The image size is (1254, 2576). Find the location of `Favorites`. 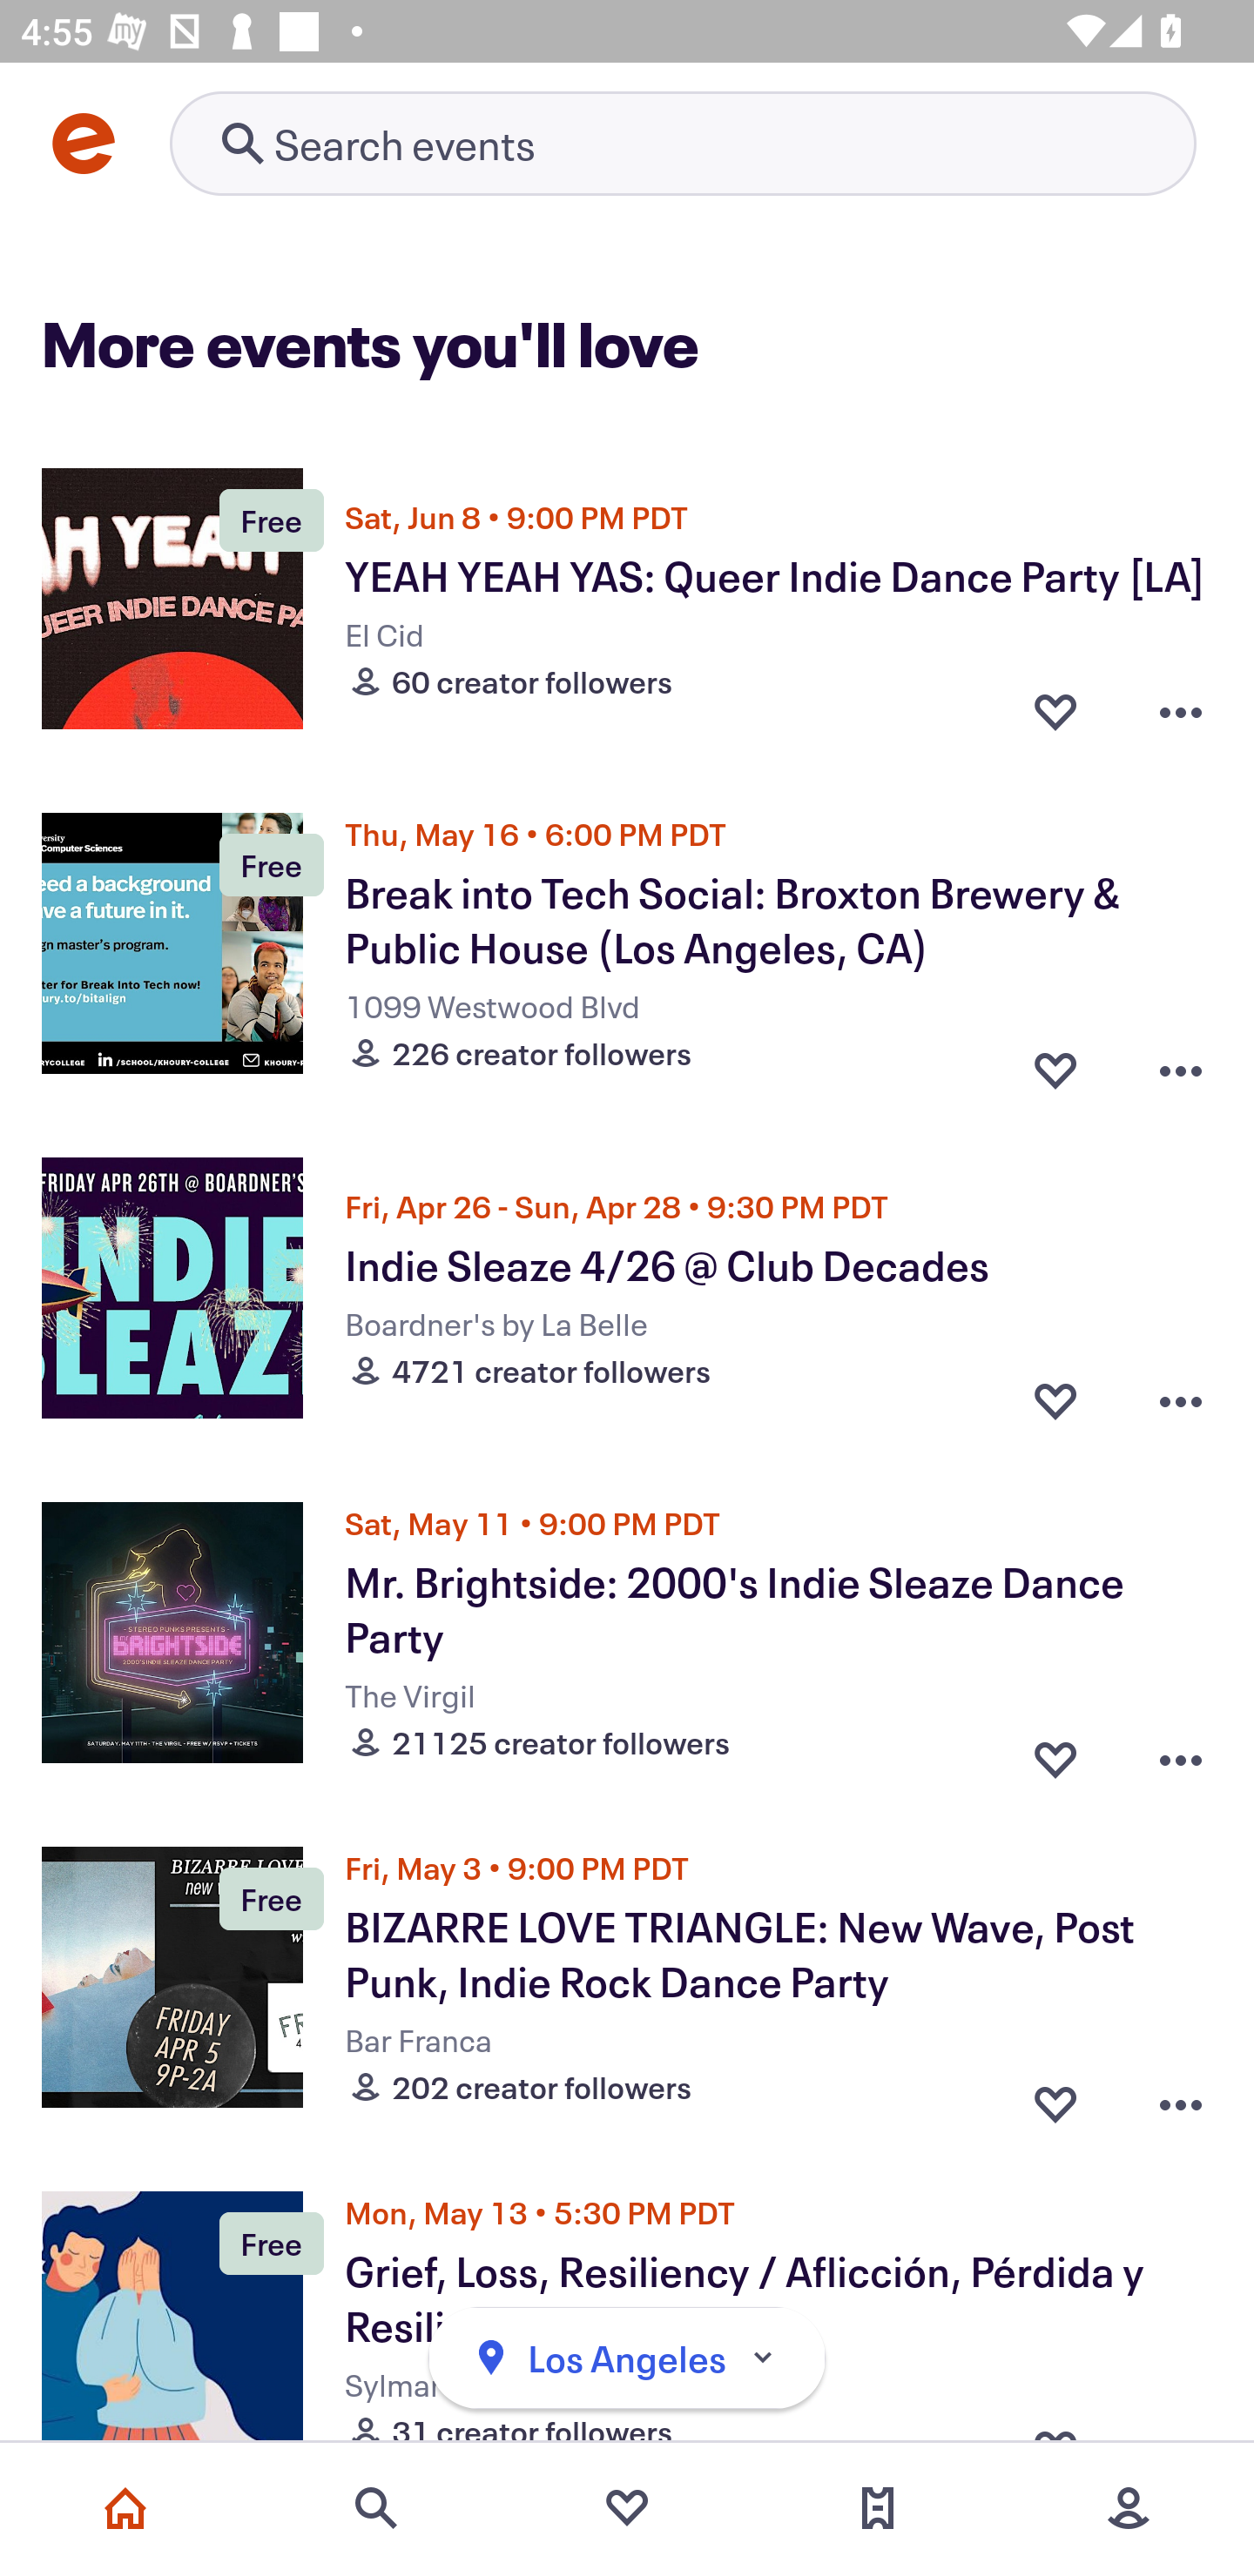

Favorites is located at coordinates (627, 2508).